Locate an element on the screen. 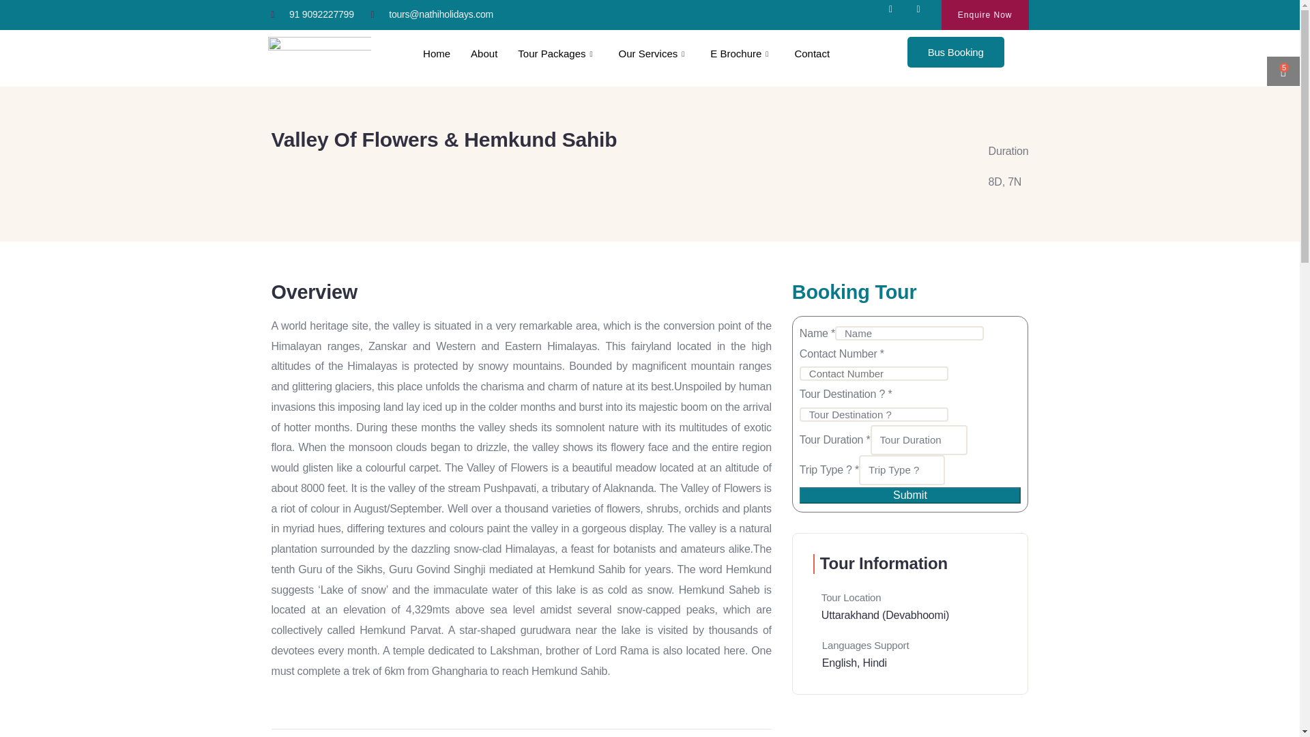  Tour Packages is located at coordinates (557, 53).